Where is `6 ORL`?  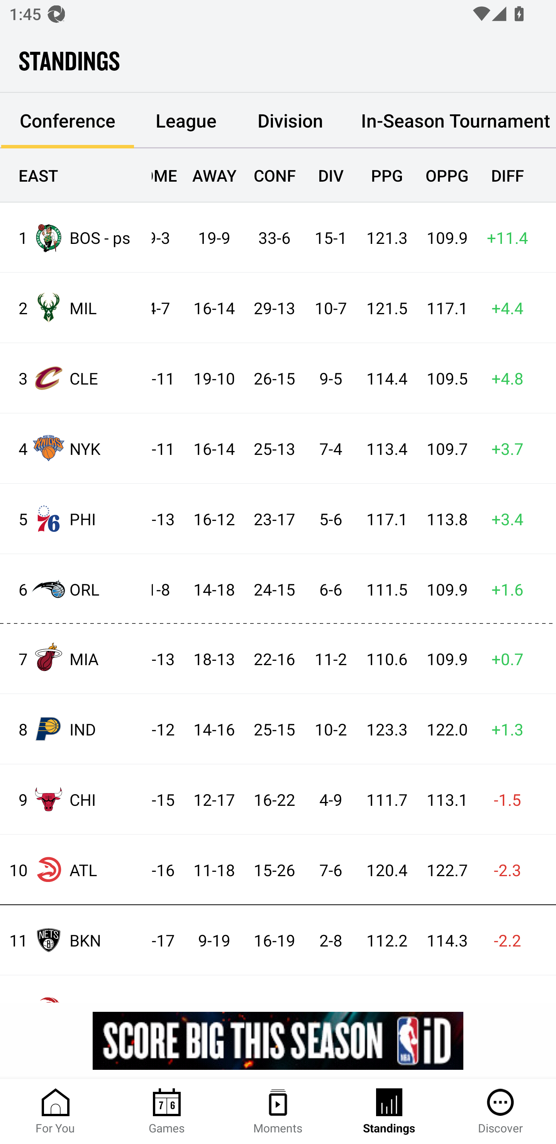
6 ORL is located at coordinates (76, 588).